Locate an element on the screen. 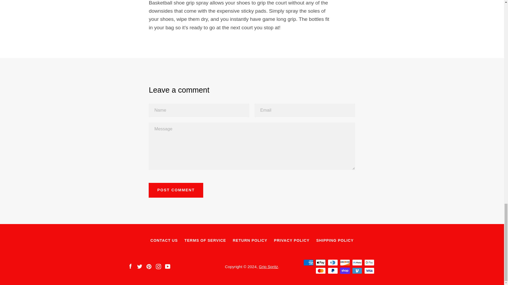  TERMS OF SERVICE is located at coordinates (205, 240).